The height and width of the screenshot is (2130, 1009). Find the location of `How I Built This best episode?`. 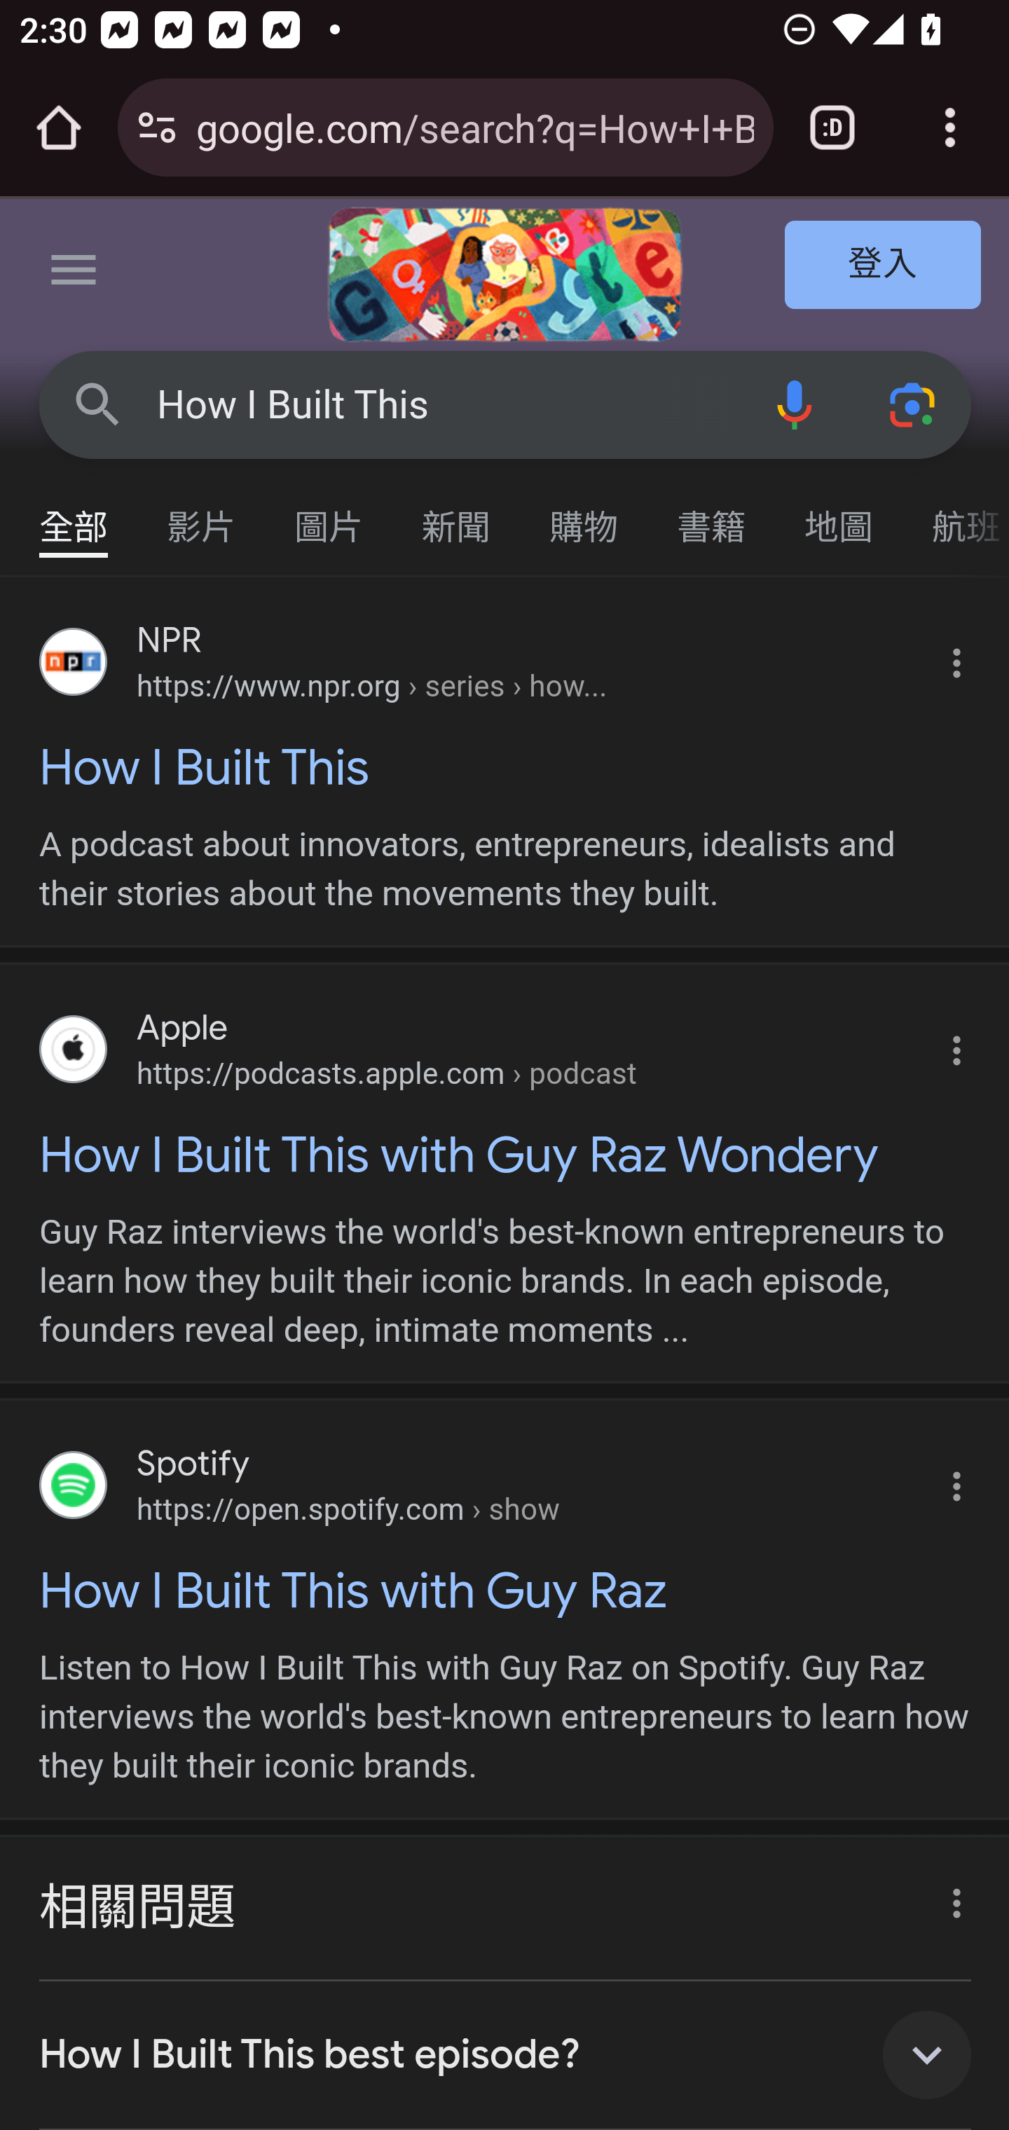

How I Built This best episode? is located at coordinates (506, 2054).